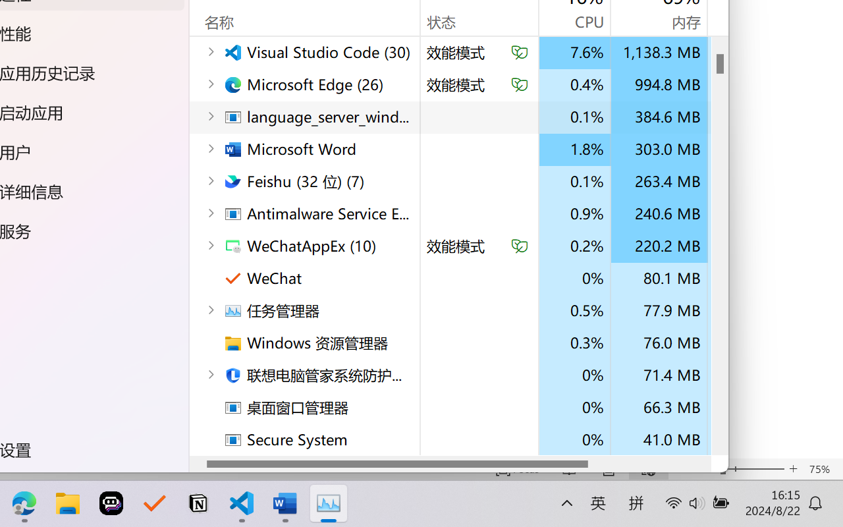 The image size is (843, 527). Describe the element at coordinates (198, 503) in the screenshot. I see `Notion` at that location.